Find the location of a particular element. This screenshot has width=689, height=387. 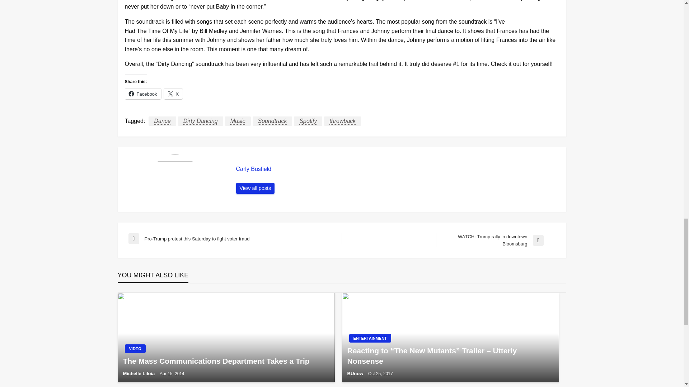

X is located at coordinates (173, 94).